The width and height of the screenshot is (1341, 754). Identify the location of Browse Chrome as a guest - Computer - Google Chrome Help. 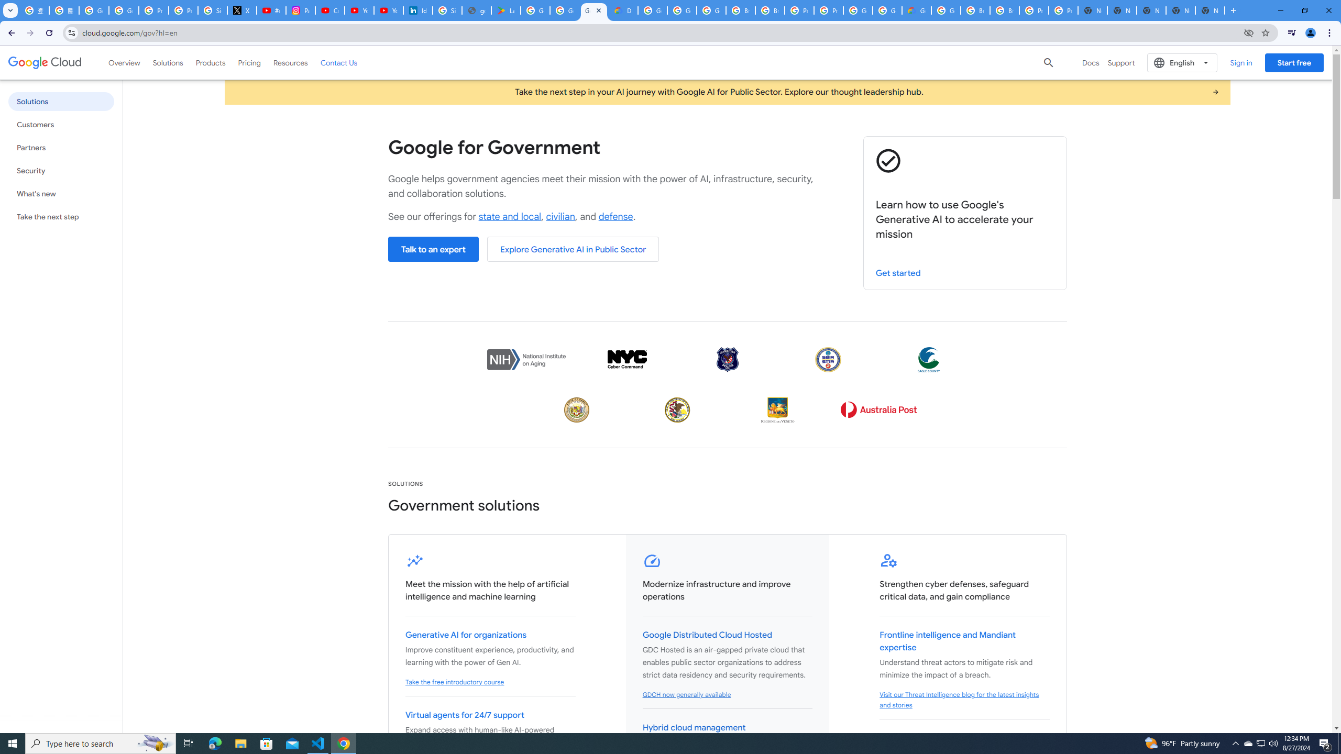
(741, 10).